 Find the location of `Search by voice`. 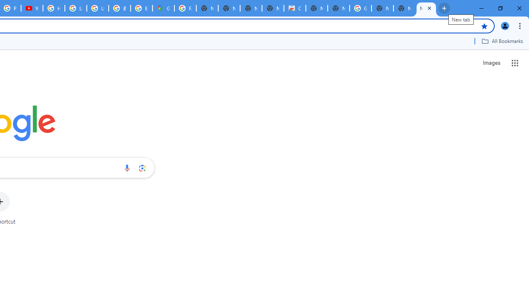

Search by voice is located at coordinates (127, 168).